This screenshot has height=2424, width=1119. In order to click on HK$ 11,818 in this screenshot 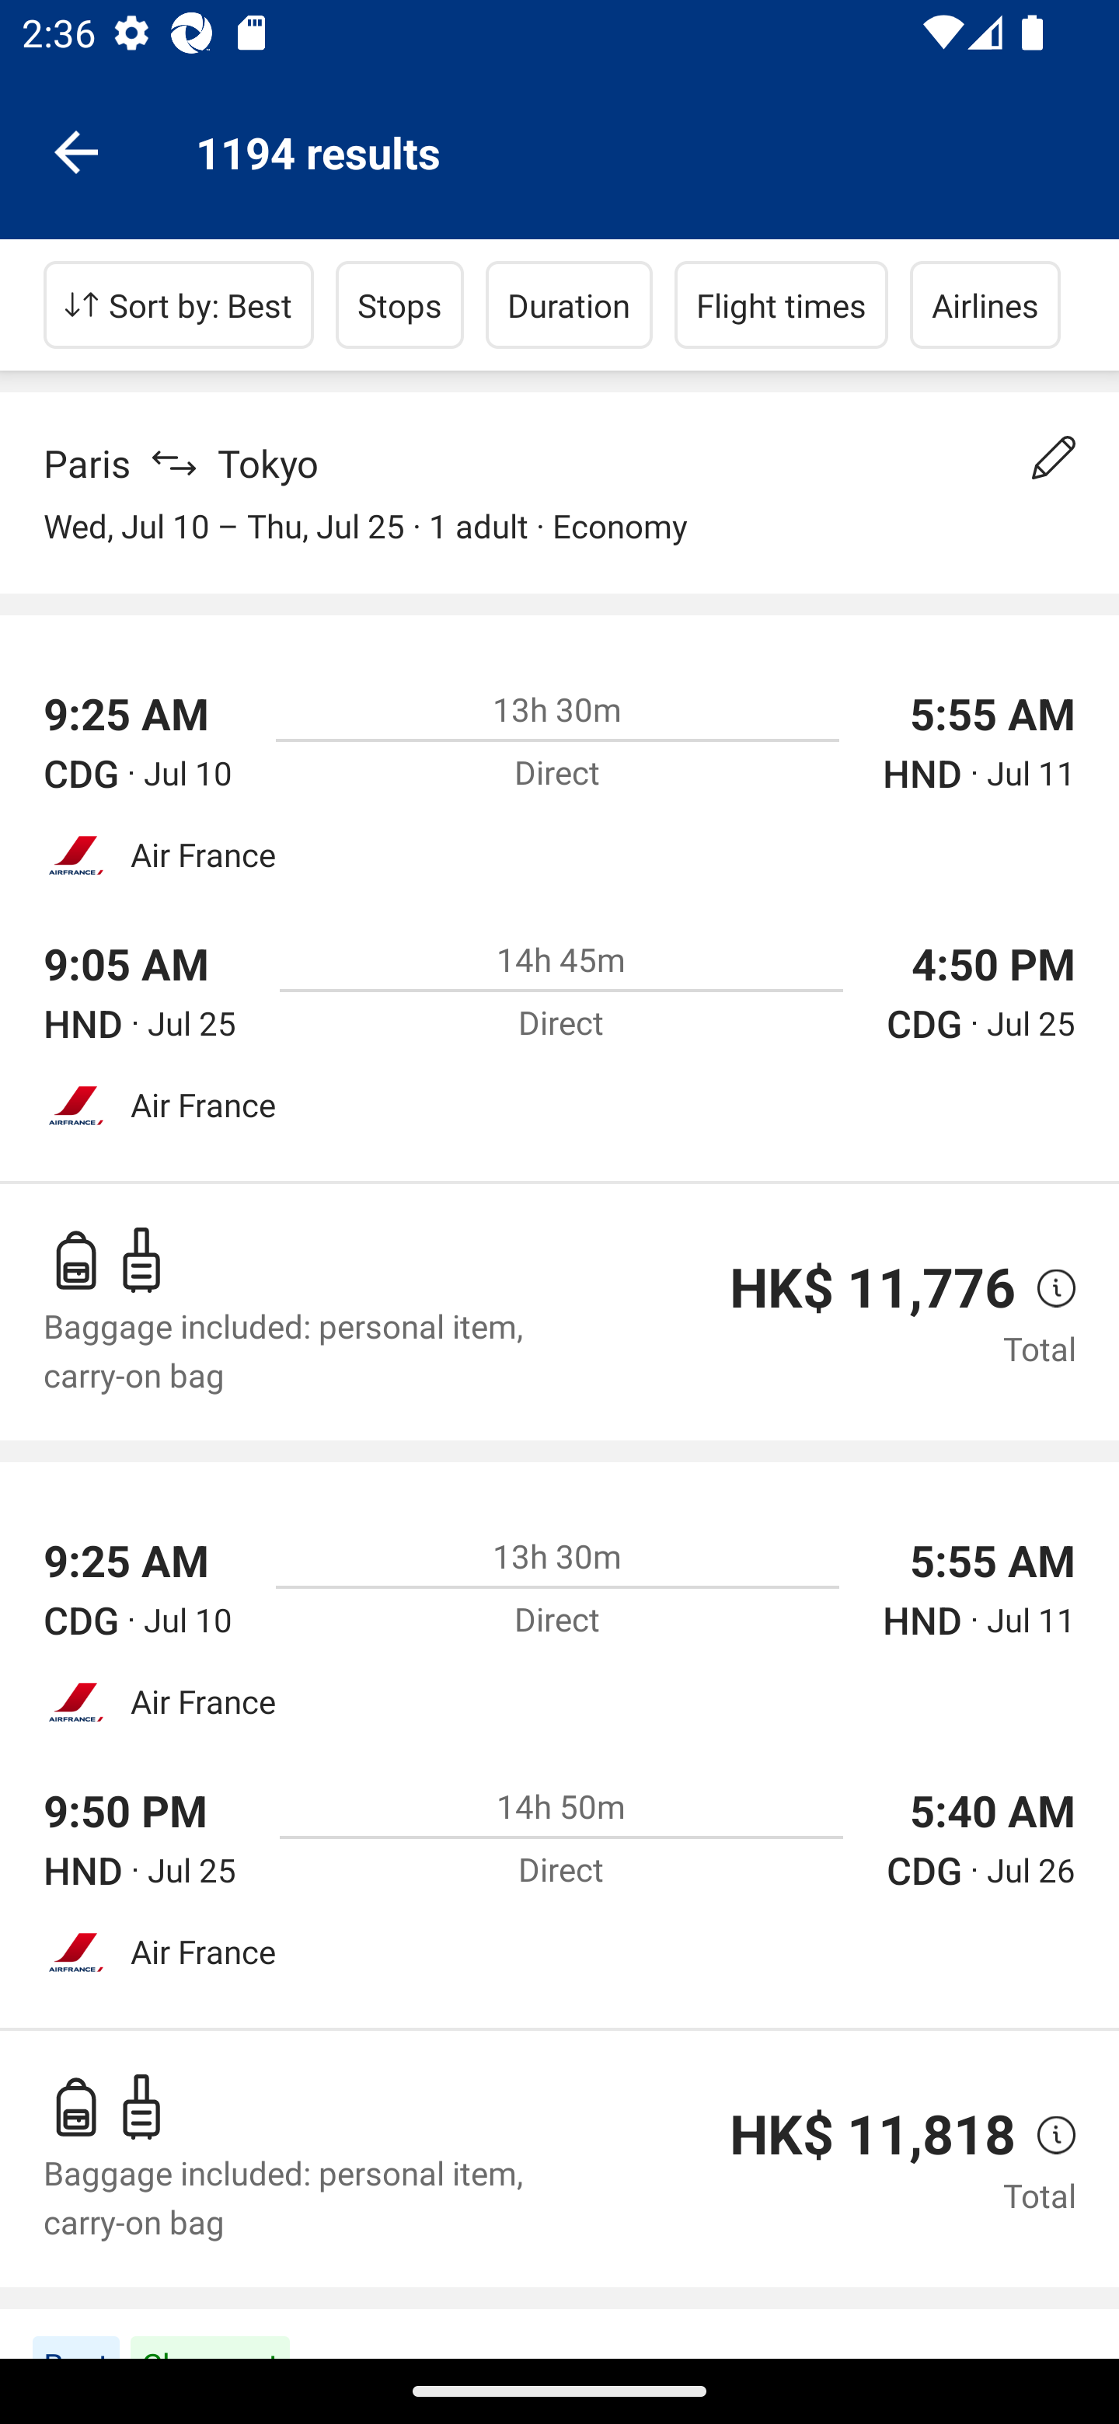, I will do `click(872, 2133)`.